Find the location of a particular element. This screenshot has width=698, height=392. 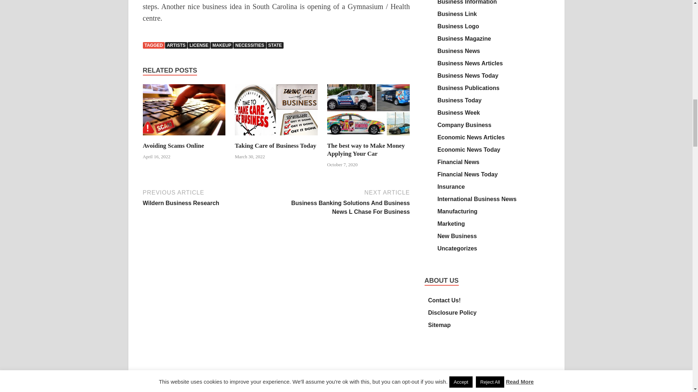

The best way to Make Money Applying Your Car is located at coordinates (366, 150).